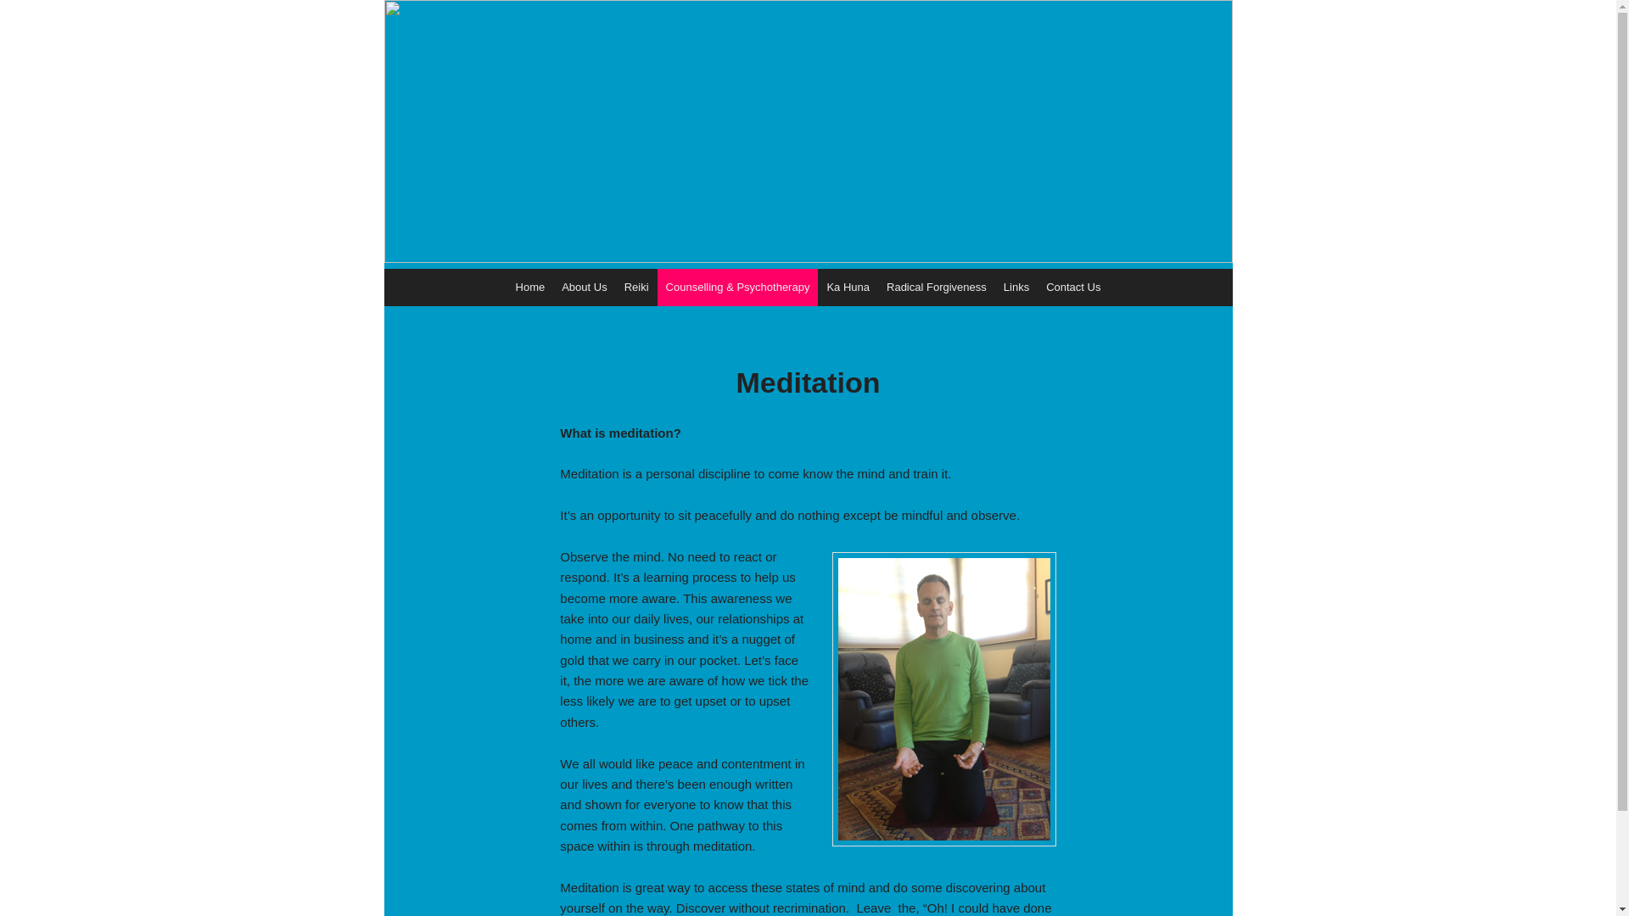 Image resolution: width=1629 pixels, height=916 pixels. I want to click on Reiki, so click(636, 287).